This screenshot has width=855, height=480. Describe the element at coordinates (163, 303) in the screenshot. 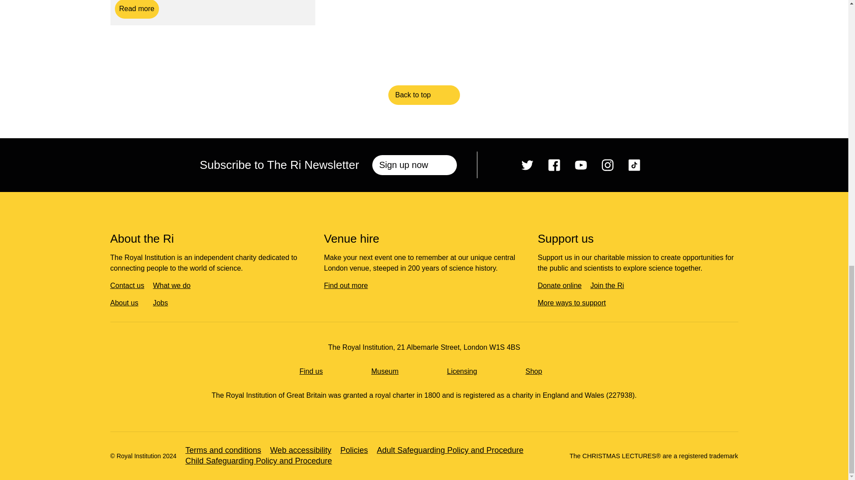

I see `Jobs` at that location.